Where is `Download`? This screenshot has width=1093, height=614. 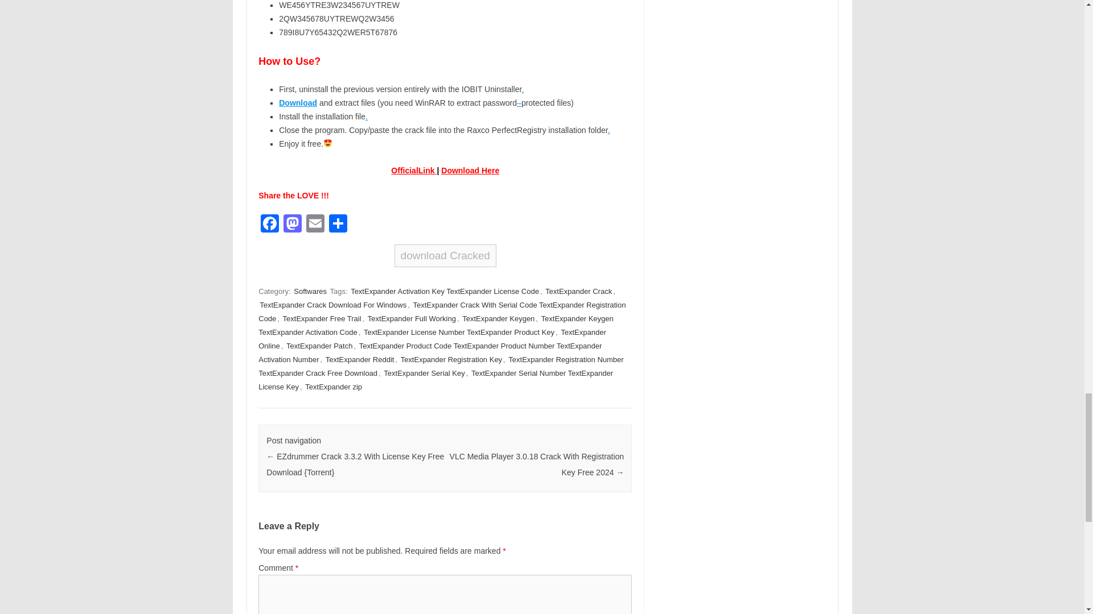
Download is located at coordinates (297, 102).